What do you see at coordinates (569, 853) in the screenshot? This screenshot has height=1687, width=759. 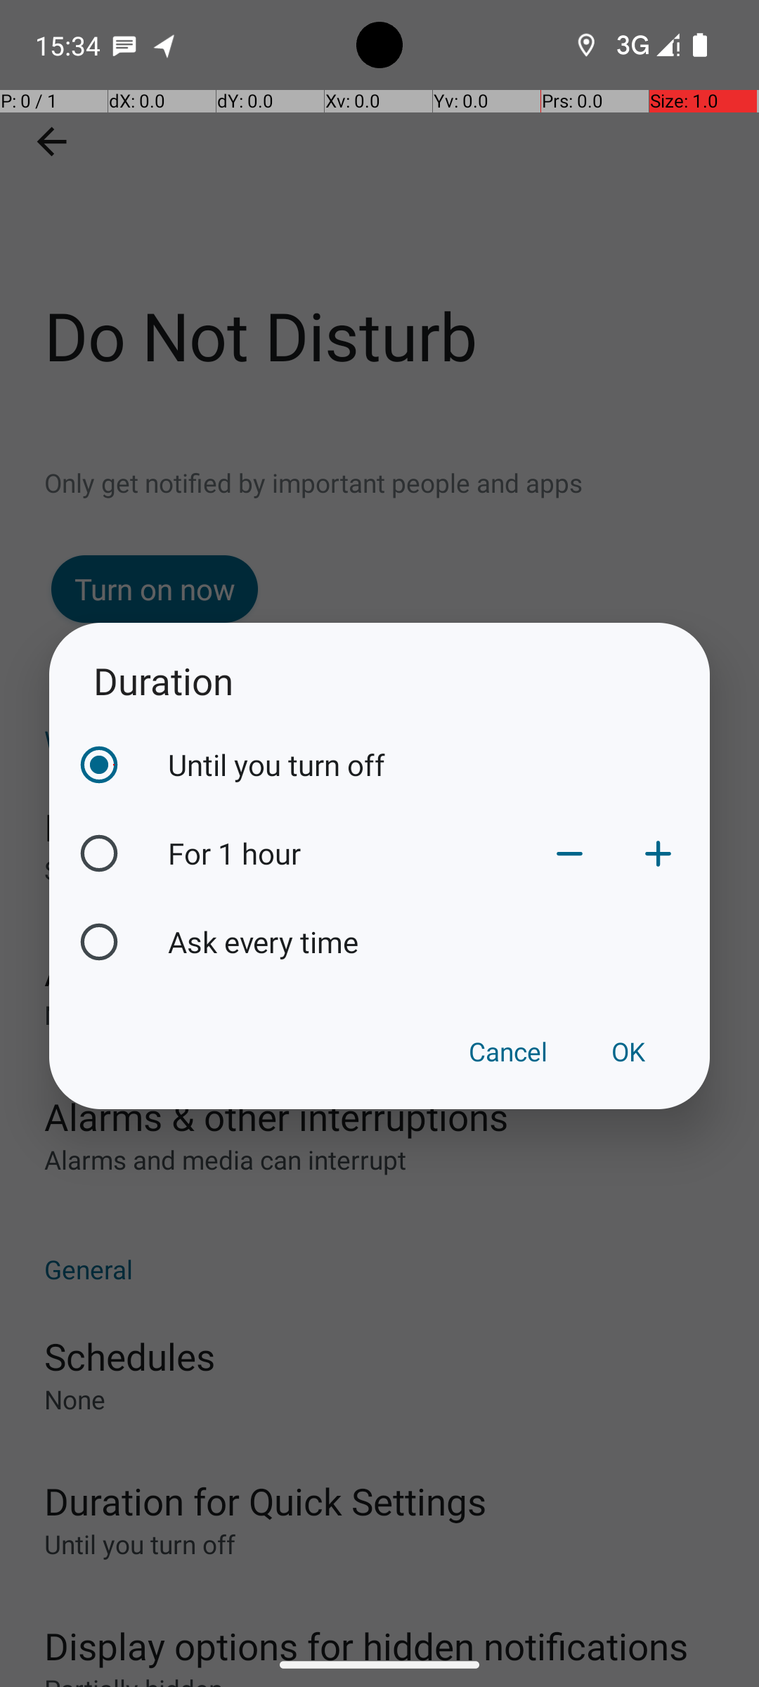 I see `Less time.` at bounding box center [569, 853].